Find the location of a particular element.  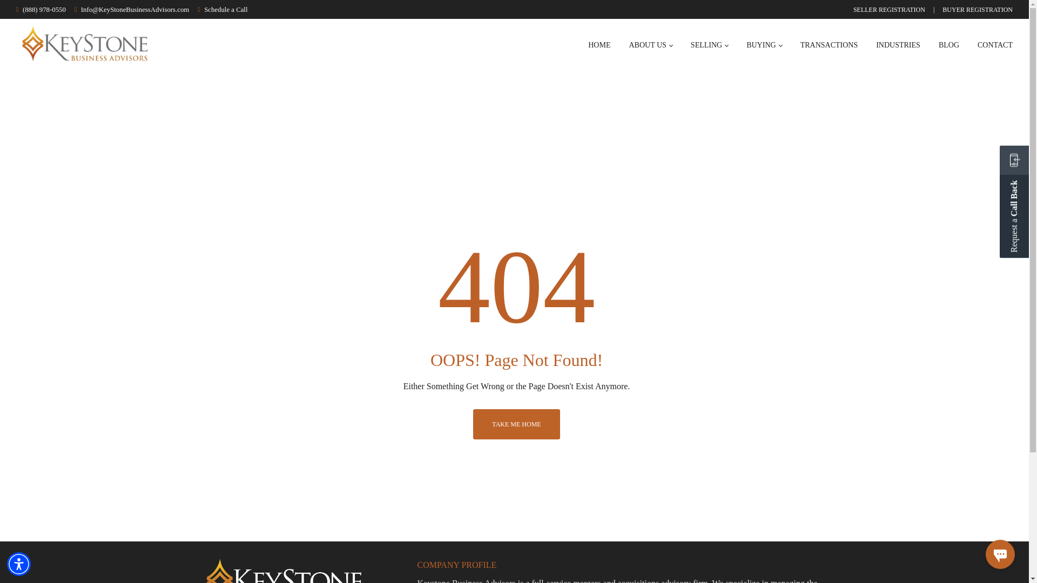

SELLING is located at coordinates (709, 45).